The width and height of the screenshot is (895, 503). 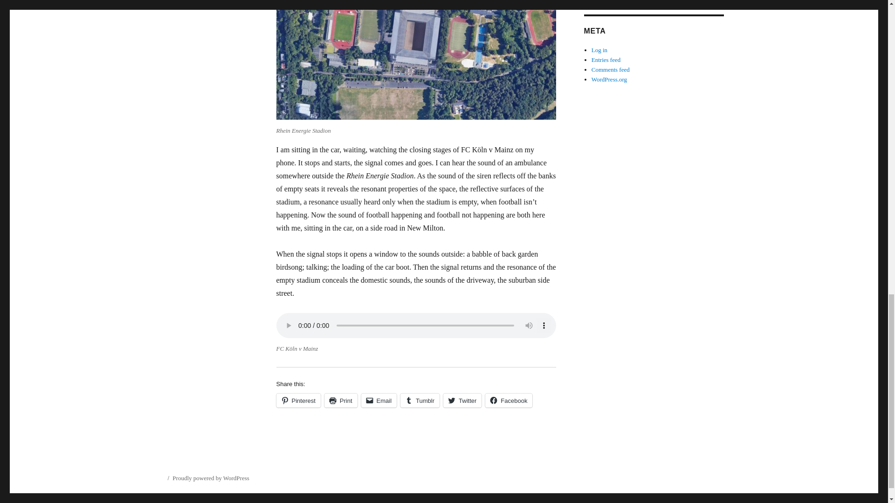 I want to click on Click to share on Pinterest, so click(x=298, y=400).